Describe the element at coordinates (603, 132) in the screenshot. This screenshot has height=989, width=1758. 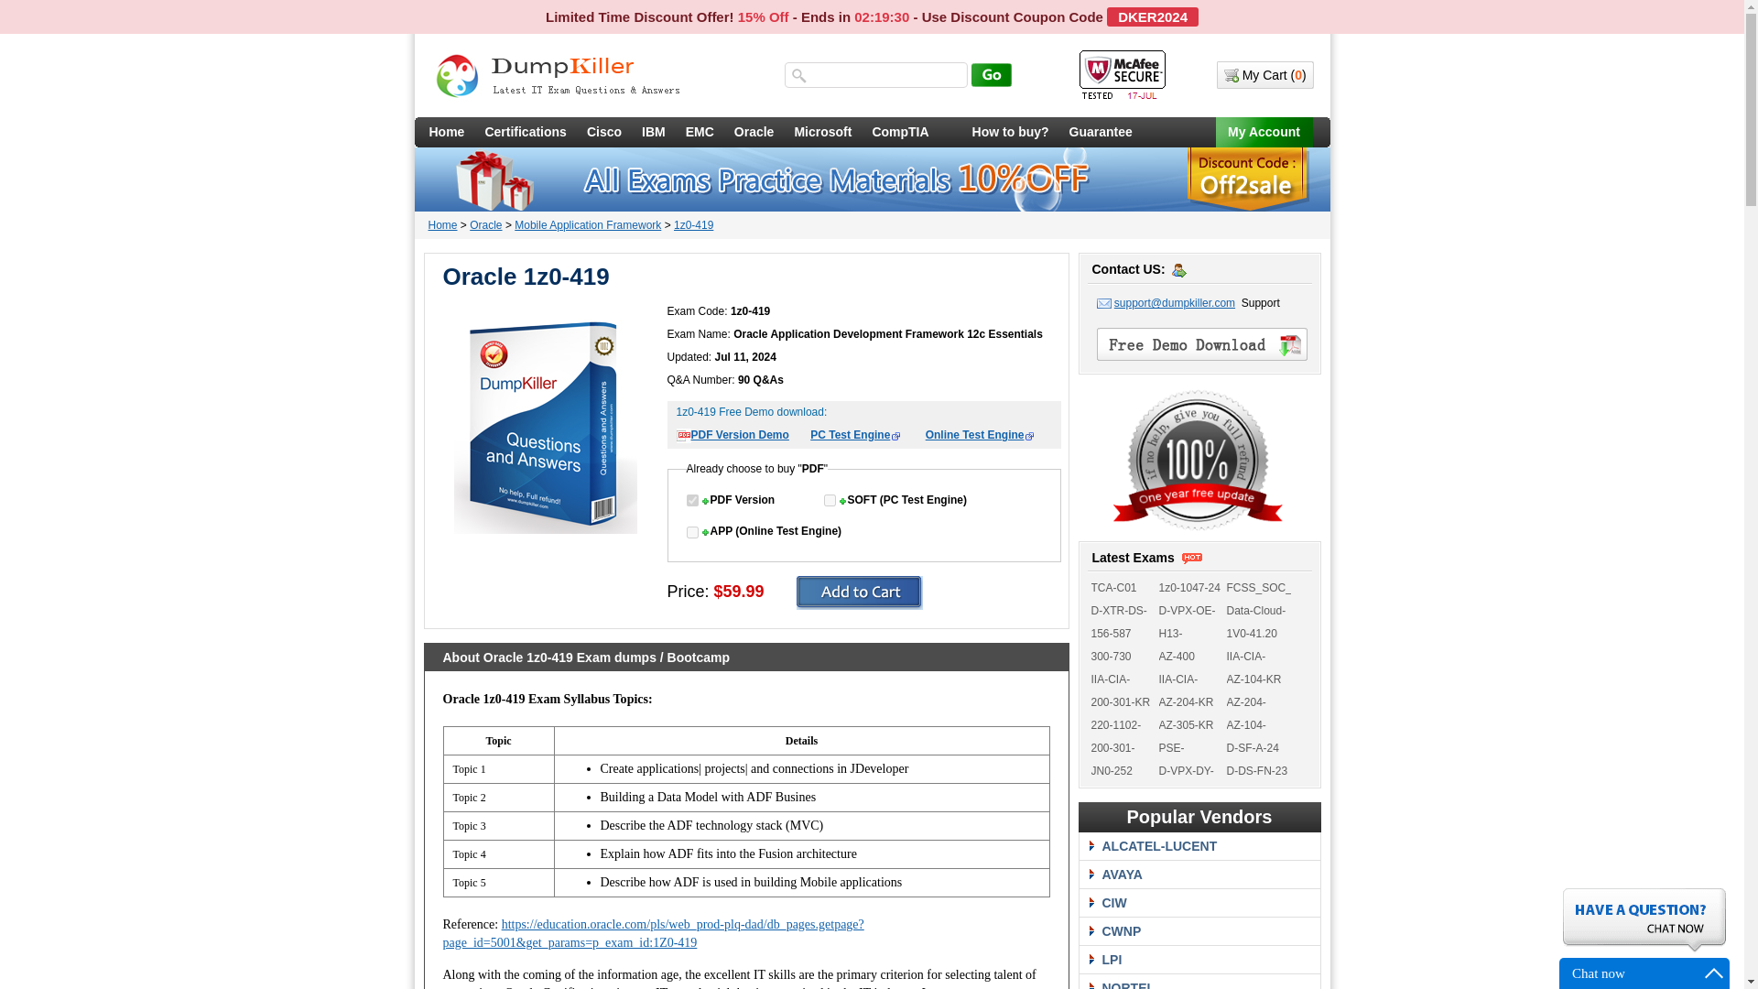
I see `Cisco` at that location.